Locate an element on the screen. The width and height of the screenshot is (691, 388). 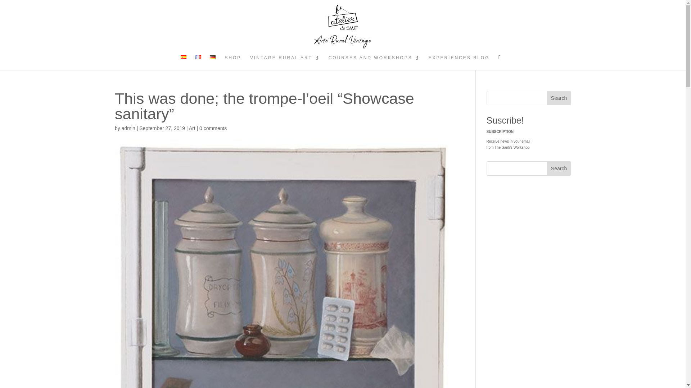
EXPERIENCES BLOG is located at coordinates (459, 63).